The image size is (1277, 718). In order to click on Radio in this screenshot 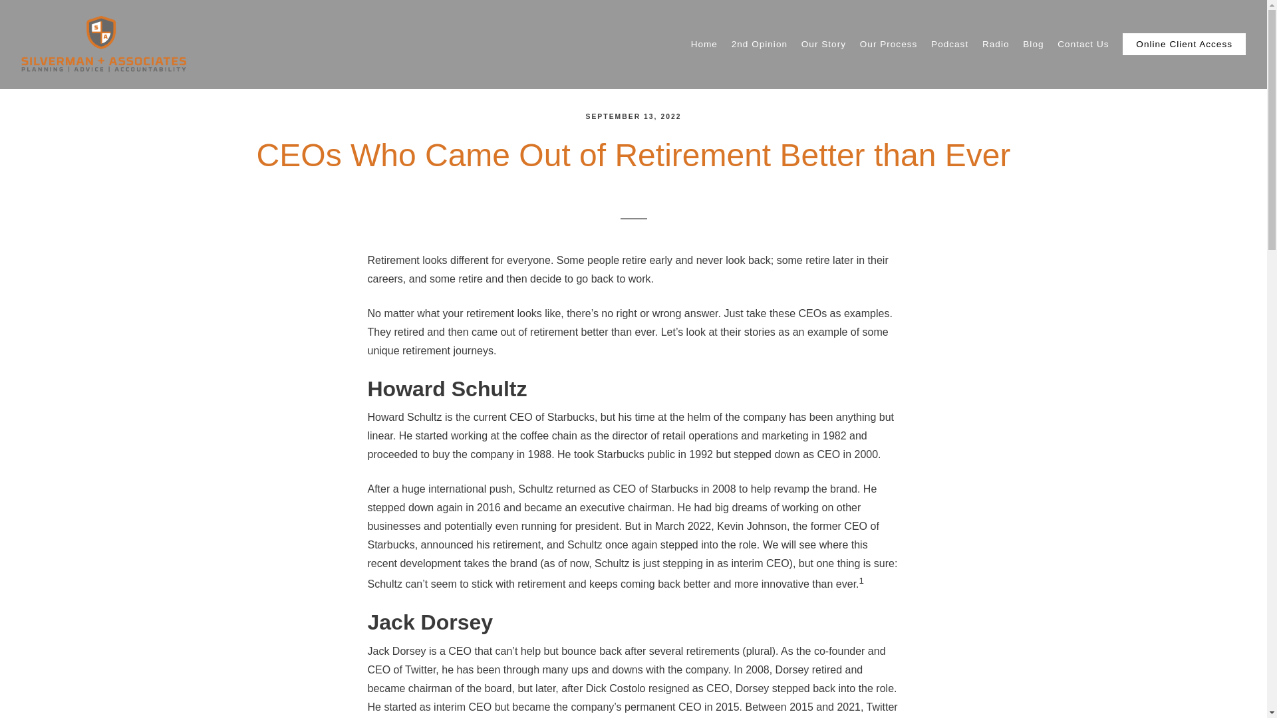, I will do `click(996, 45)`.